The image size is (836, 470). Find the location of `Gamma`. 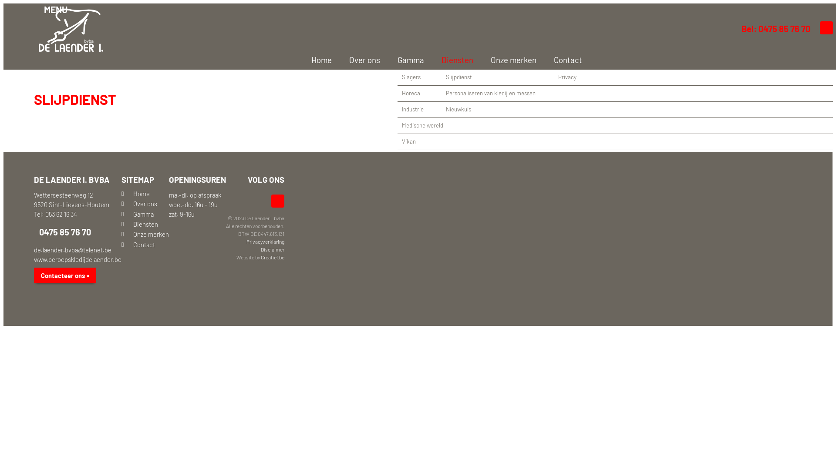

Gamma is located at coordinates (402, 60).